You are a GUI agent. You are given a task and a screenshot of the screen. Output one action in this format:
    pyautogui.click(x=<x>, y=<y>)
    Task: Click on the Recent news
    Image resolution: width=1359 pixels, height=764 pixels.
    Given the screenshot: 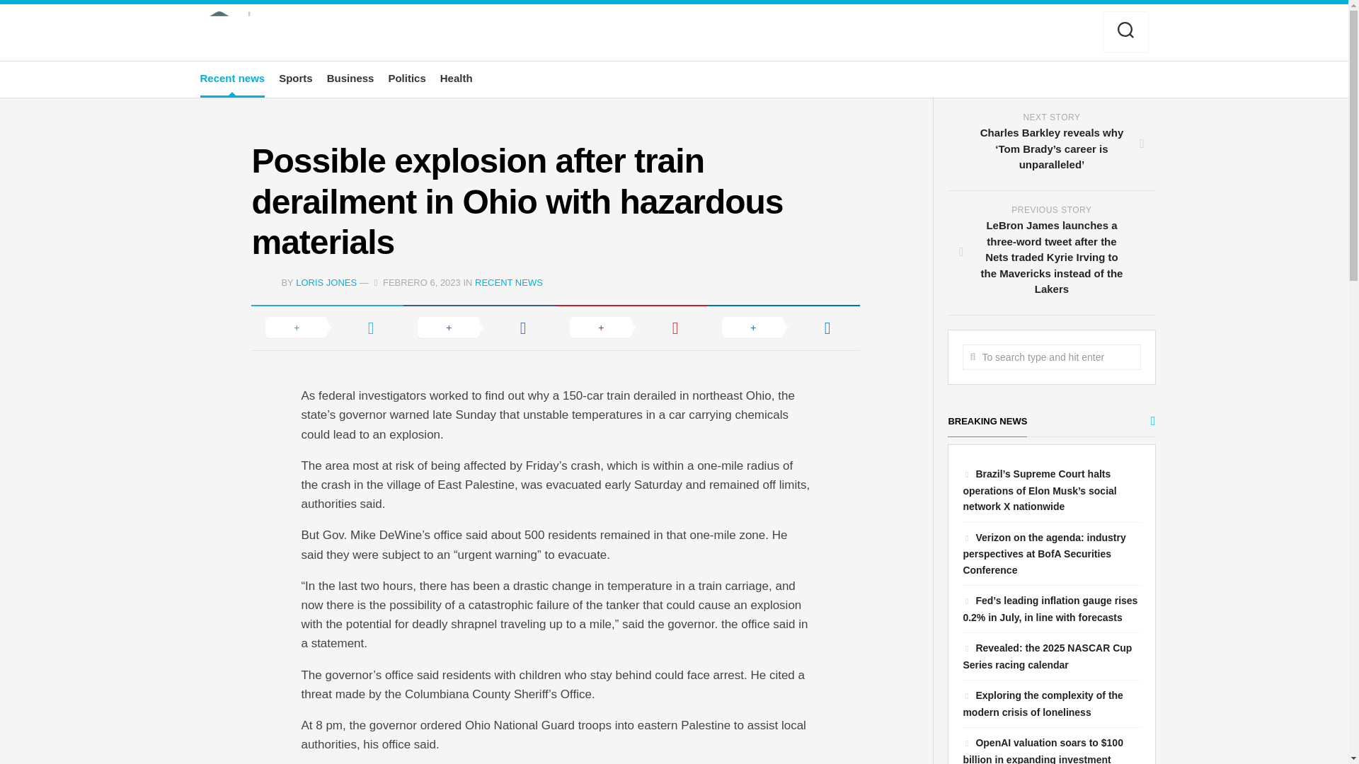 What is the action you would take?
    pyautogui.click(x=232, y=78)
    